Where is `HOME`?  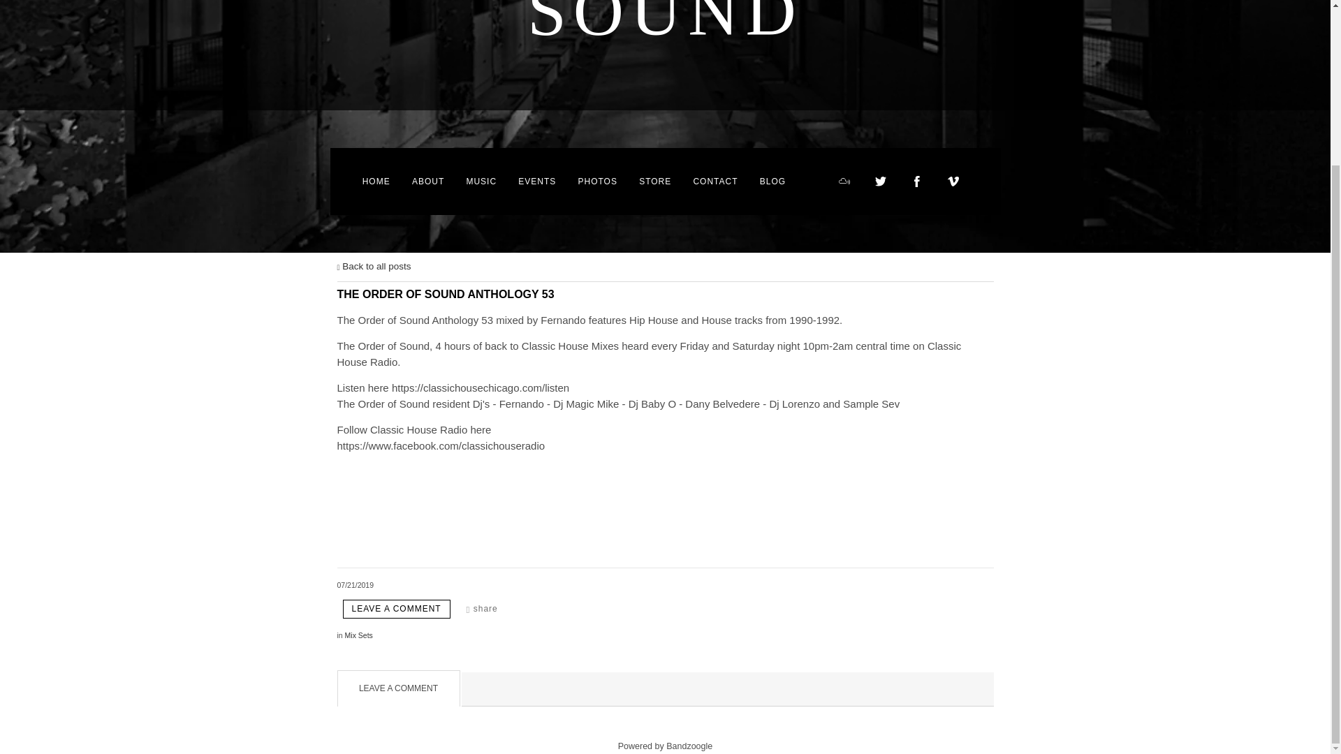
HOME is located at coordinates (376, 181).